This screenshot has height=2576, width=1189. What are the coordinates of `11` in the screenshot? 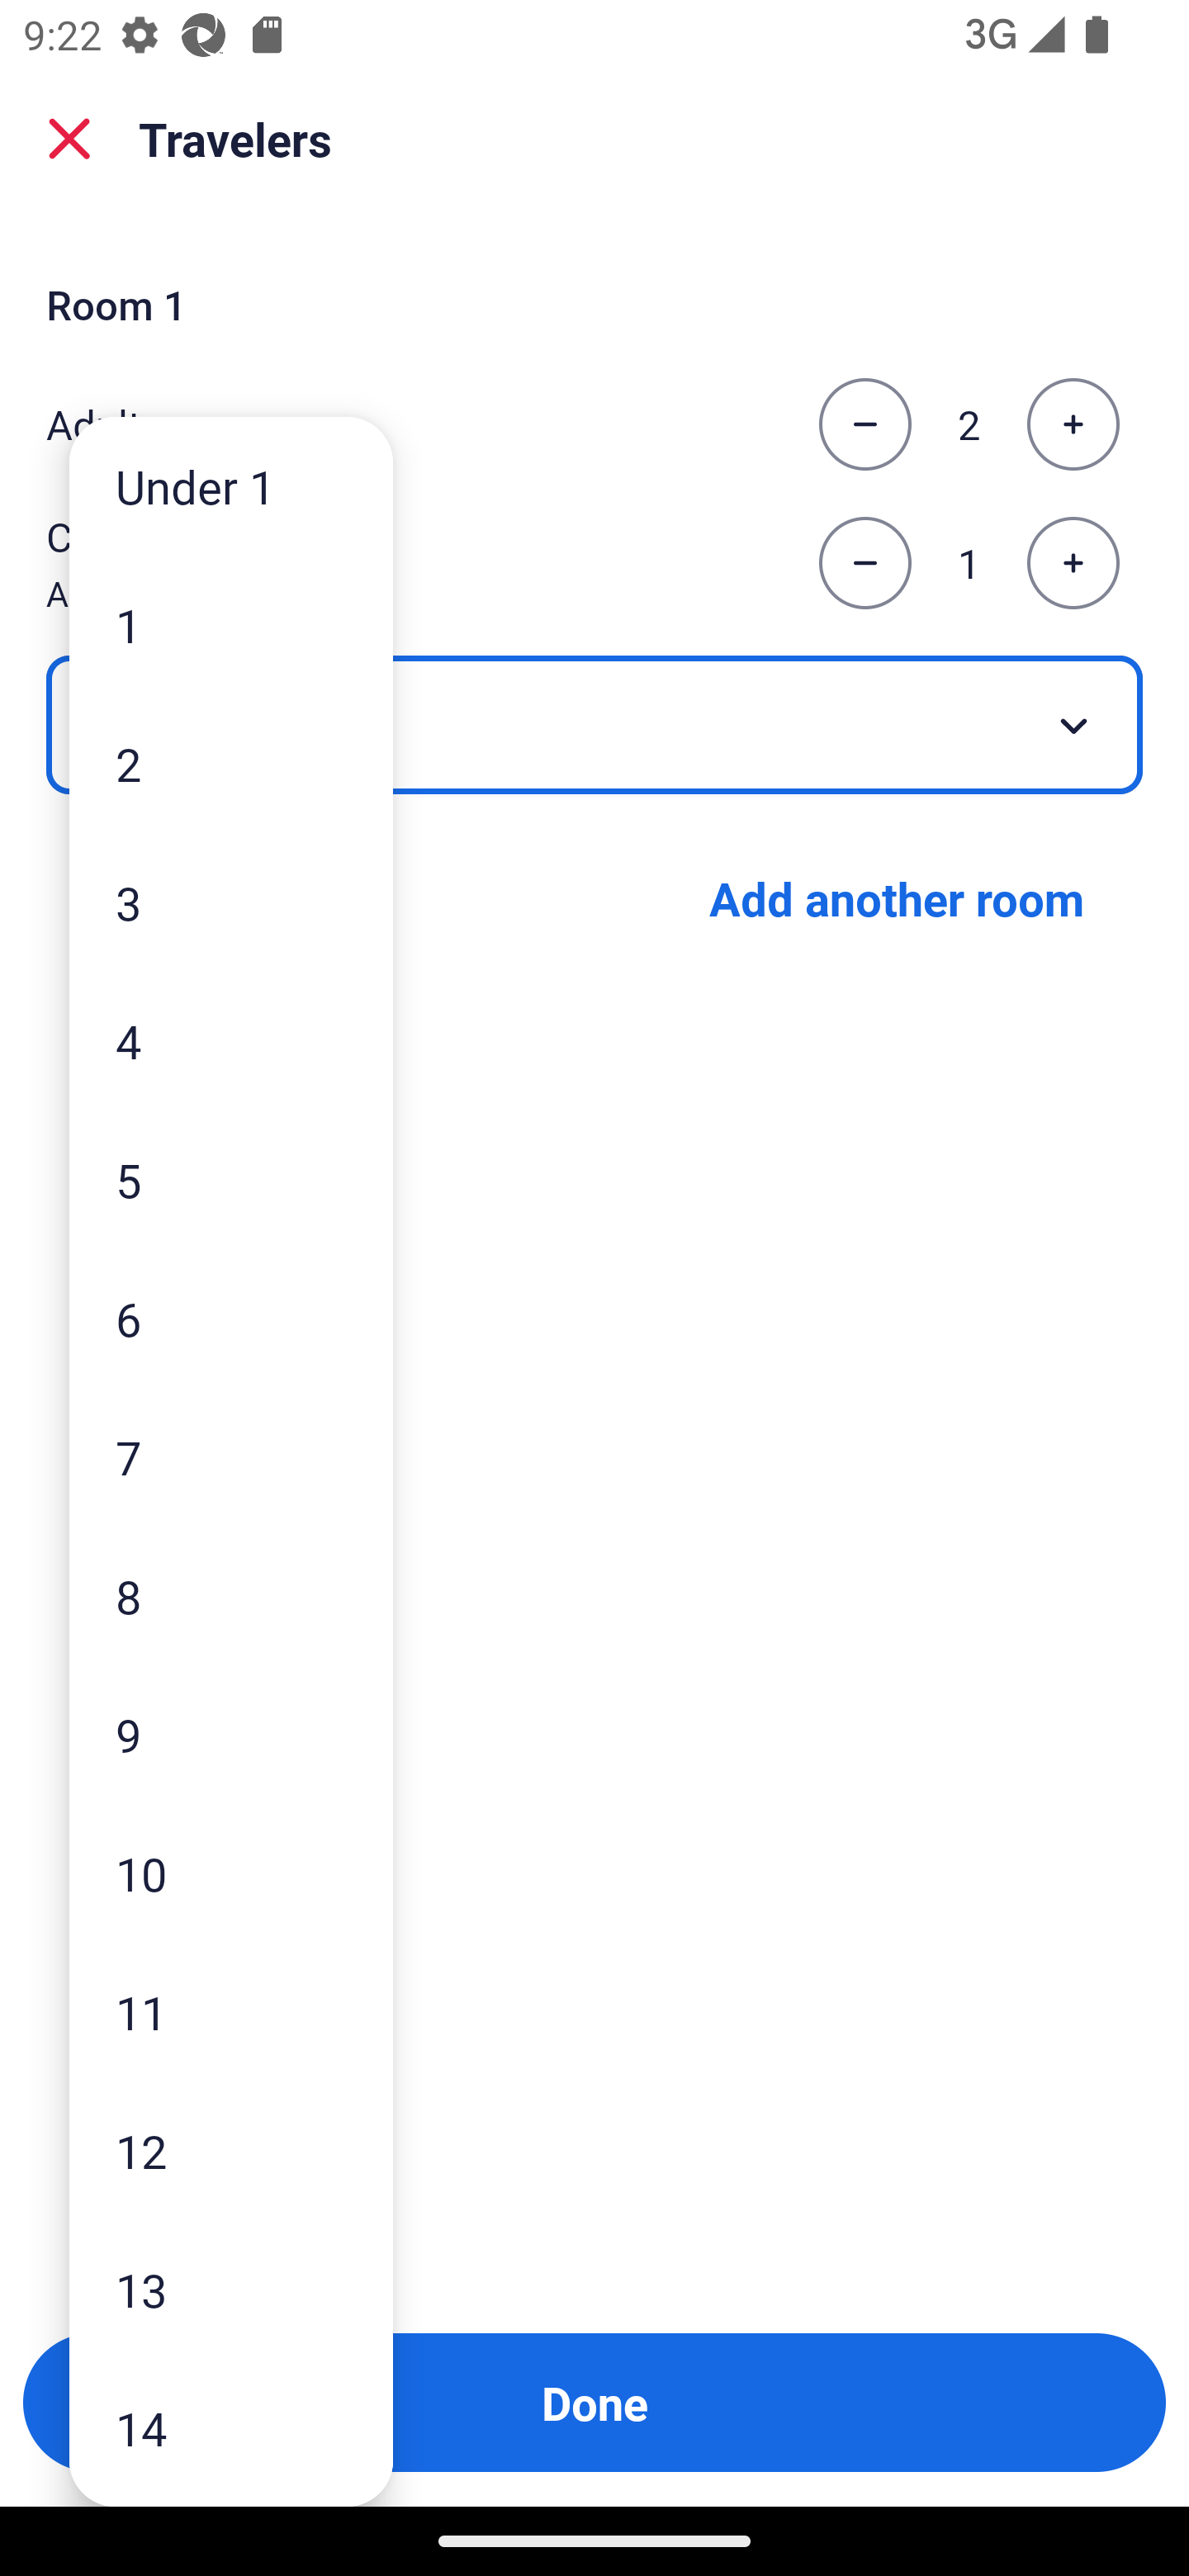 It's located at (231, 2011).